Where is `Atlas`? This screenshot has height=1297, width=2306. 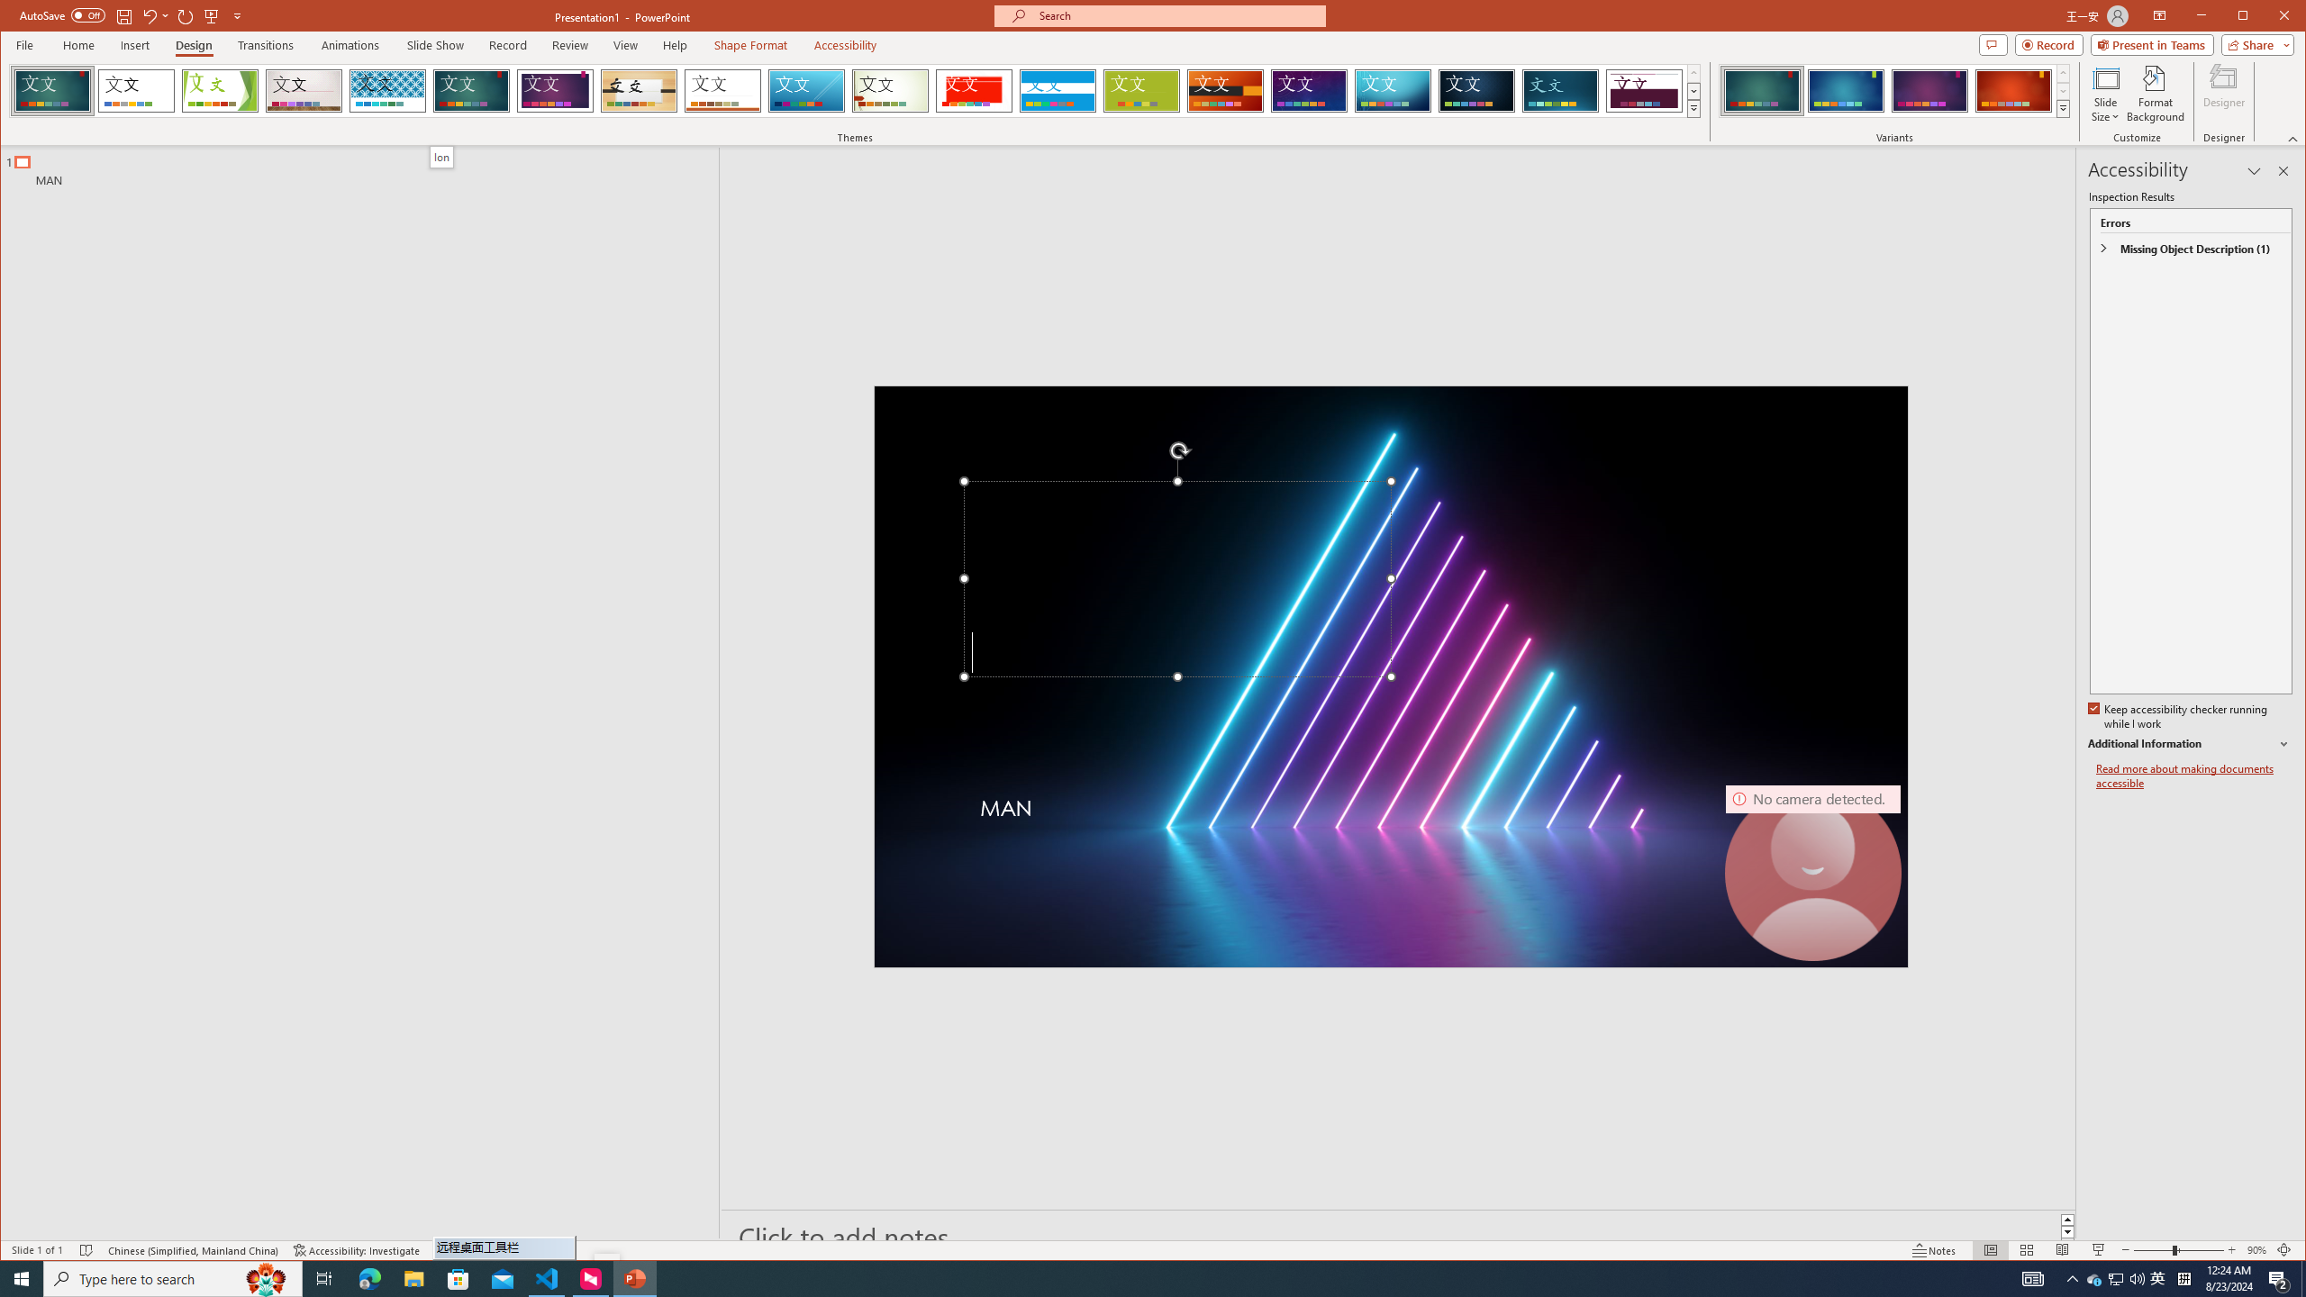 Atlas is located at coordinates (974, 91).